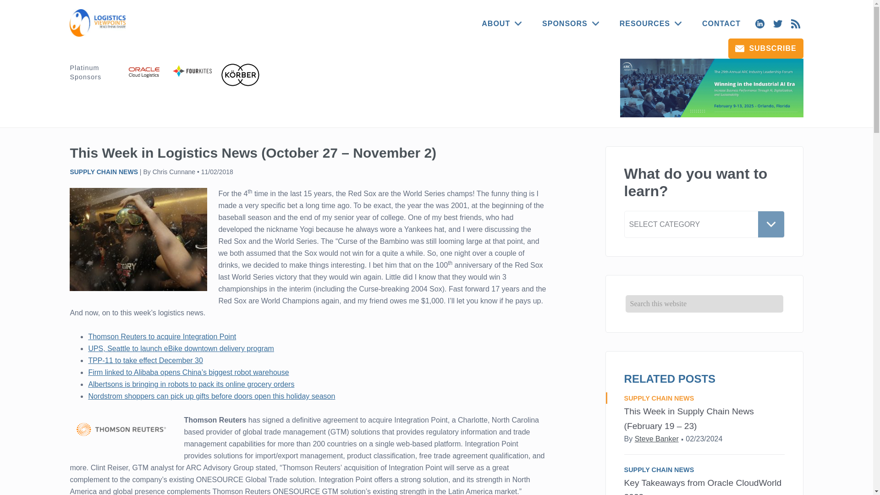 This screenshot has height=495, width=880. What do you see at coordinates (765, 49) in the screenshot?
I see `SUBSCRIBE` at bounding box center [765, 49].